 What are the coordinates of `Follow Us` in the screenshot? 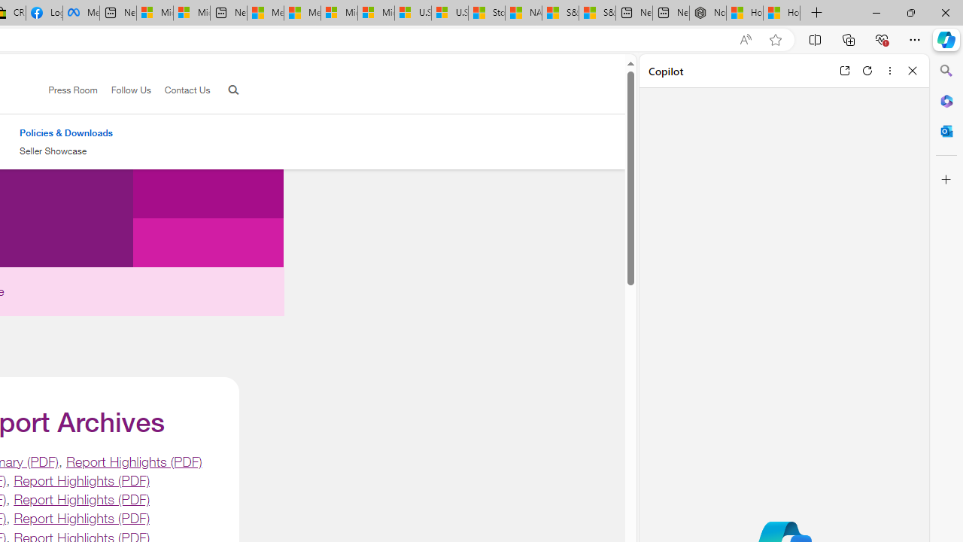 It's located at (131, 90).